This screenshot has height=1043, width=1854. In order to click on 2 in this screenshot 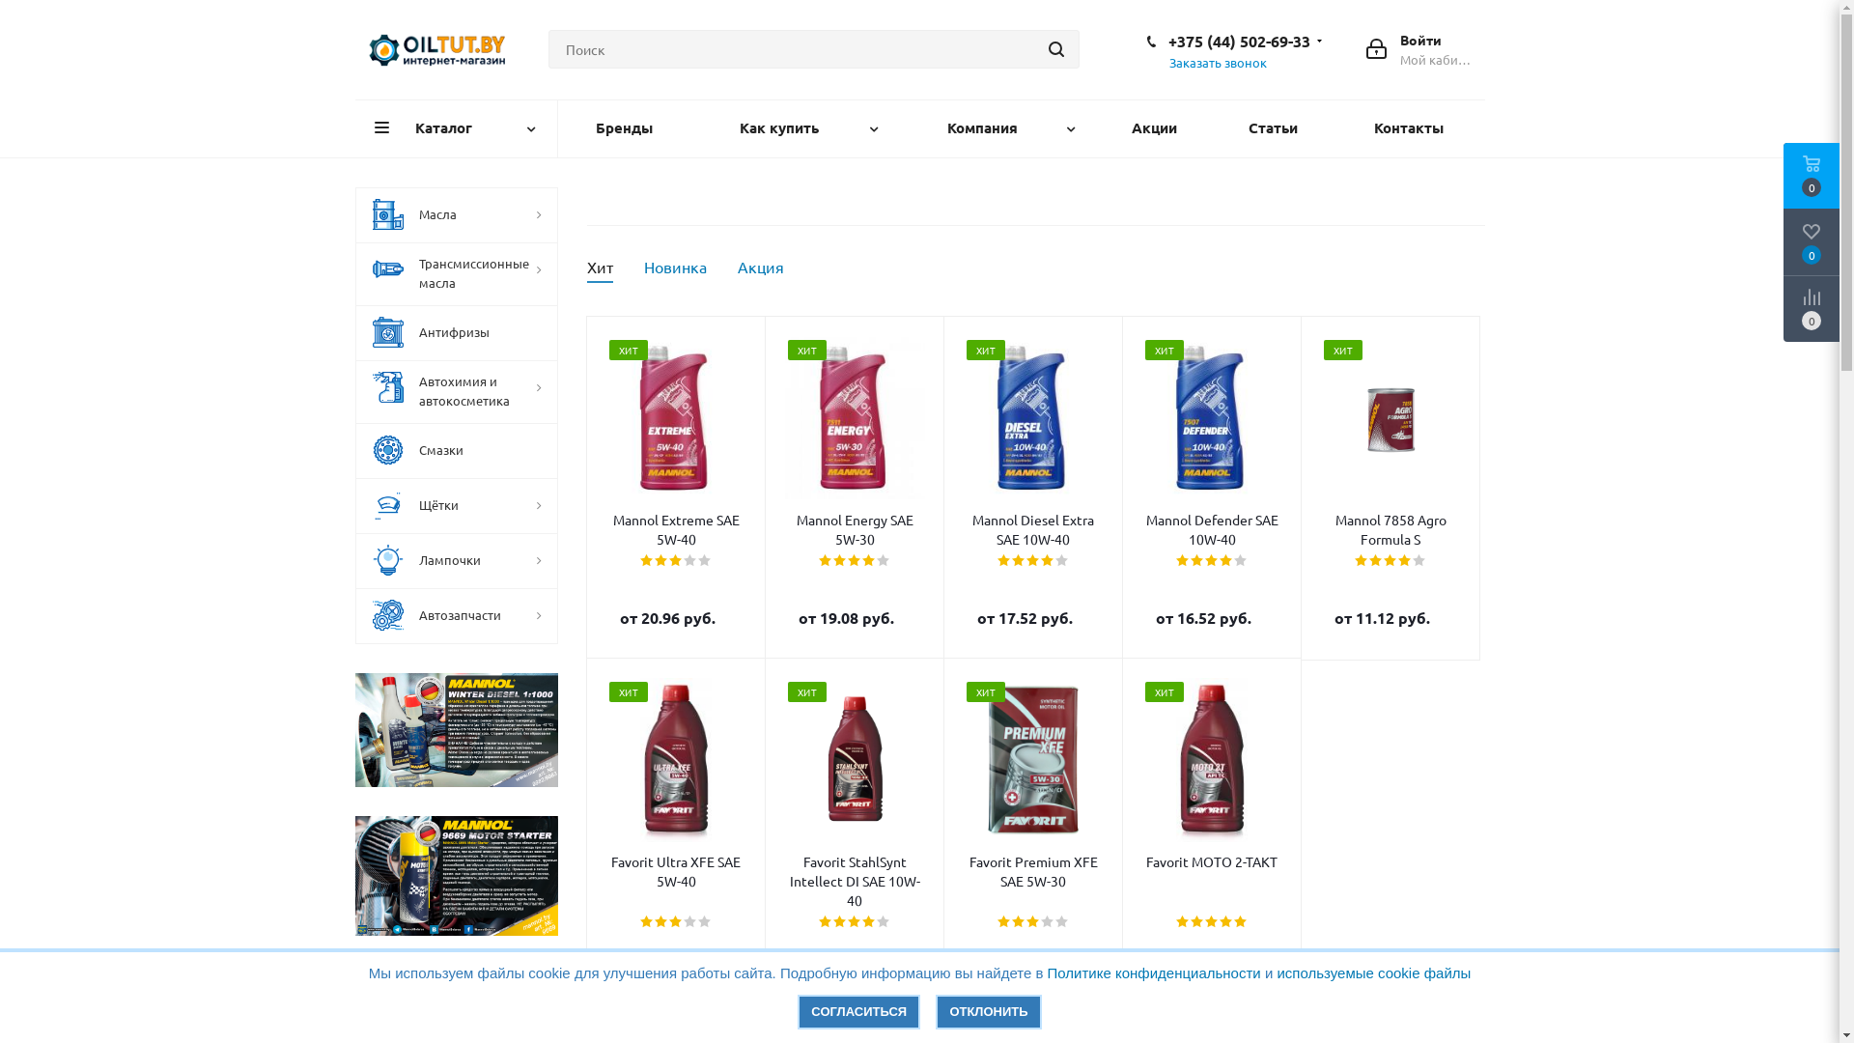, I will do `click(1020, 922)`.